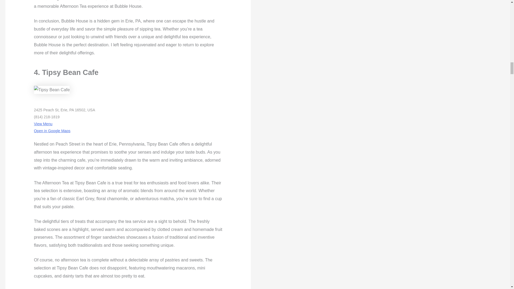  Describe the element at coordinates (43, 124) in the screenshot. I see `View Menu` at that location.